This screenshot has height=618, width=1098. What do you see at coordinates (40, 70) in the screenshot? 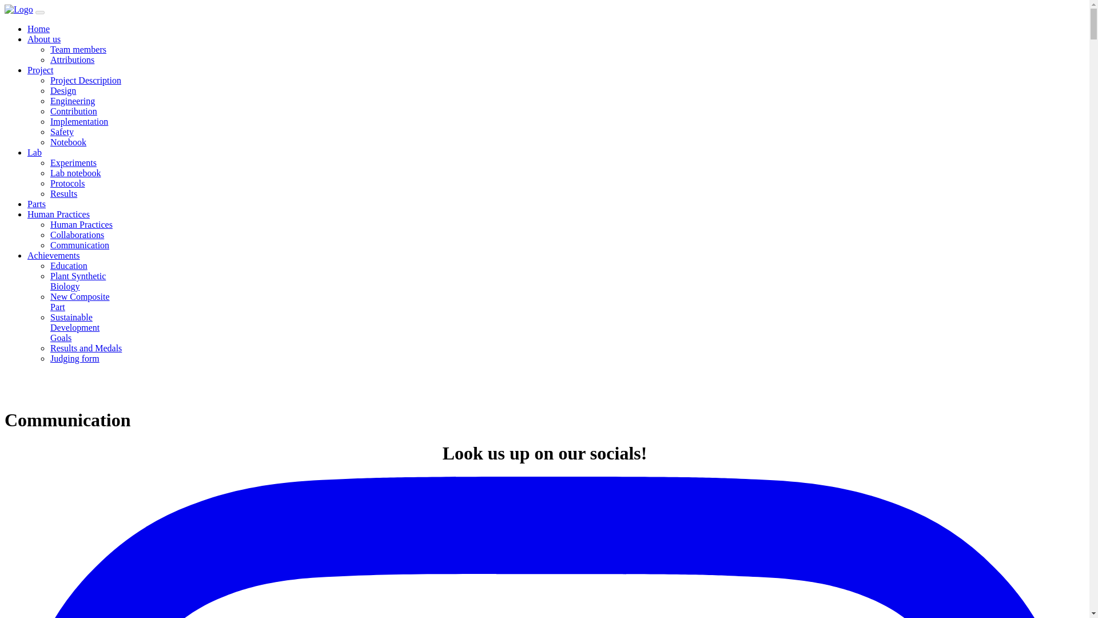
I see `Project` at bounding box center [40, 70].